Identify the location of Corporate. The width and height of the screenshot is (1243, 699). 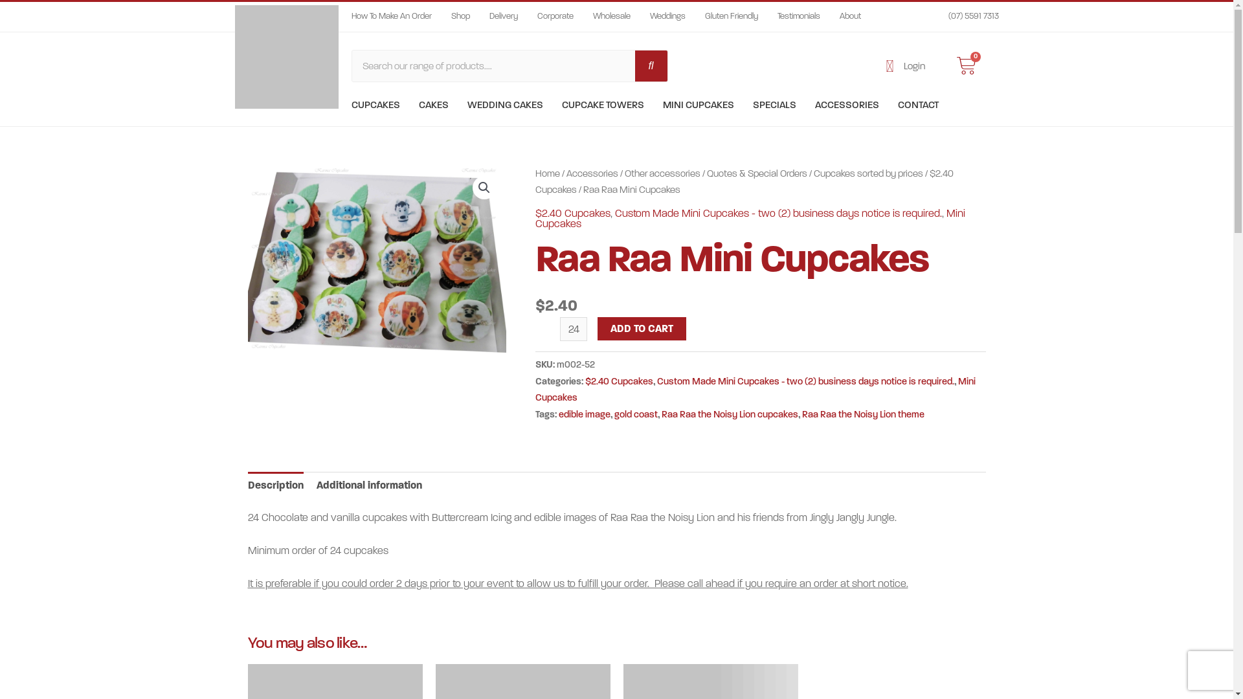
(555, 17).